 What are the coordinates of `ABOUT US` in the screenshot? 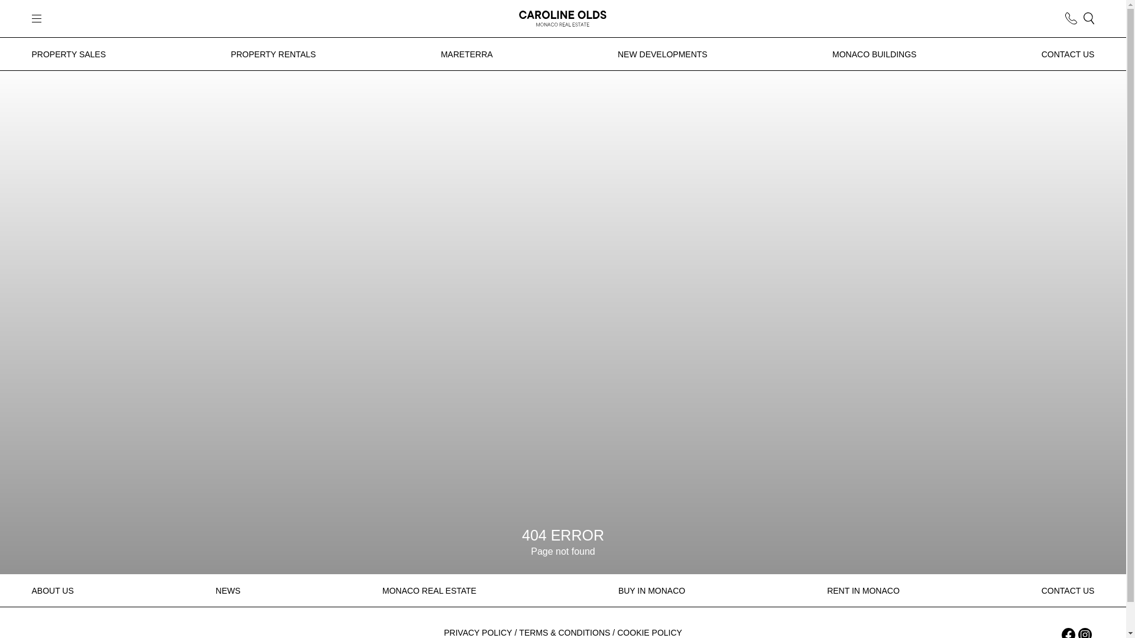 It's located at (52, 591).